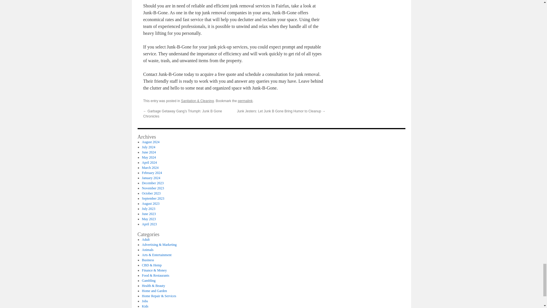 This screenshot has width=547, height=308. Describe the element at coordinates (153, 183) in the screenshot. I see `December 2023` at that location.